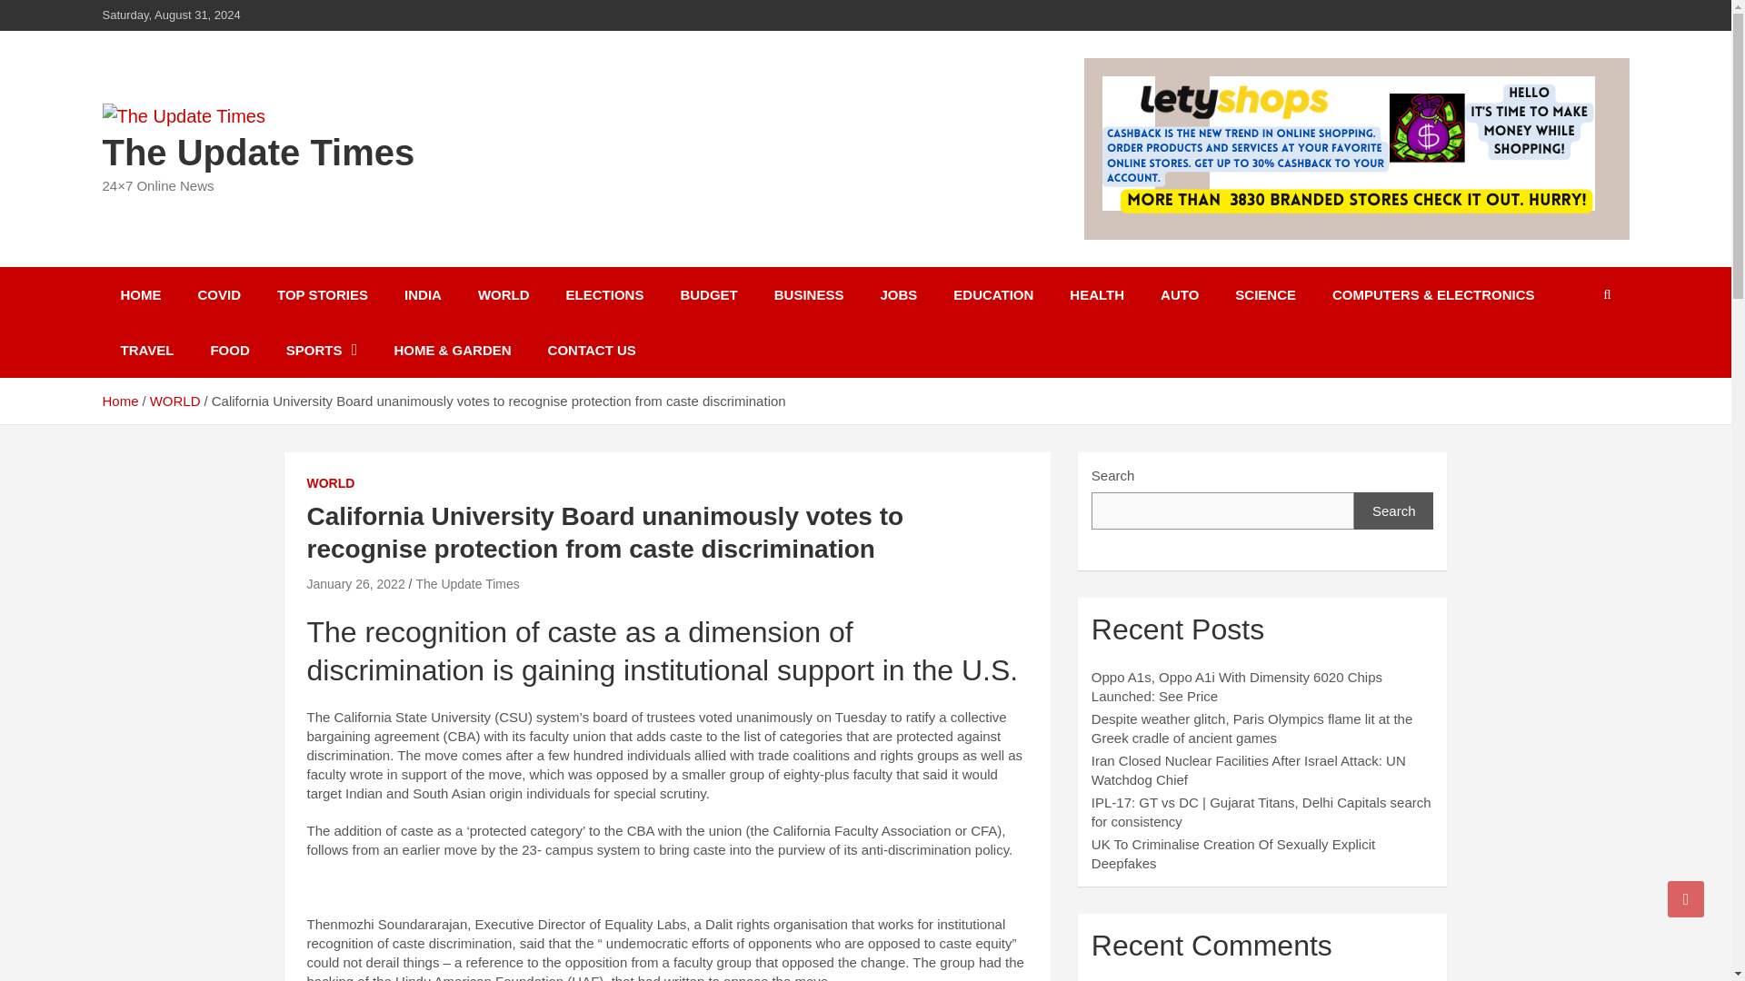 The image size is (1745, 981). What do you see at coordinates (898, 294) in the screenshot?
I see `JOBS` at bounding box center [898, 294].